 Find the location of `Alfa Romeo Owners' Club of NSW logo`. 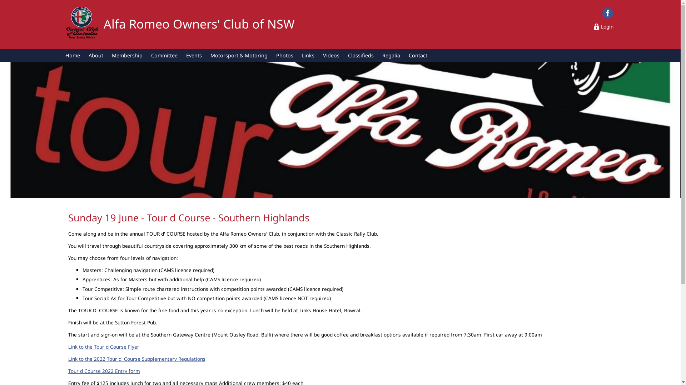

Alfa Romeo Owners' Club of NSW logo is located at coordinates (82, 24).